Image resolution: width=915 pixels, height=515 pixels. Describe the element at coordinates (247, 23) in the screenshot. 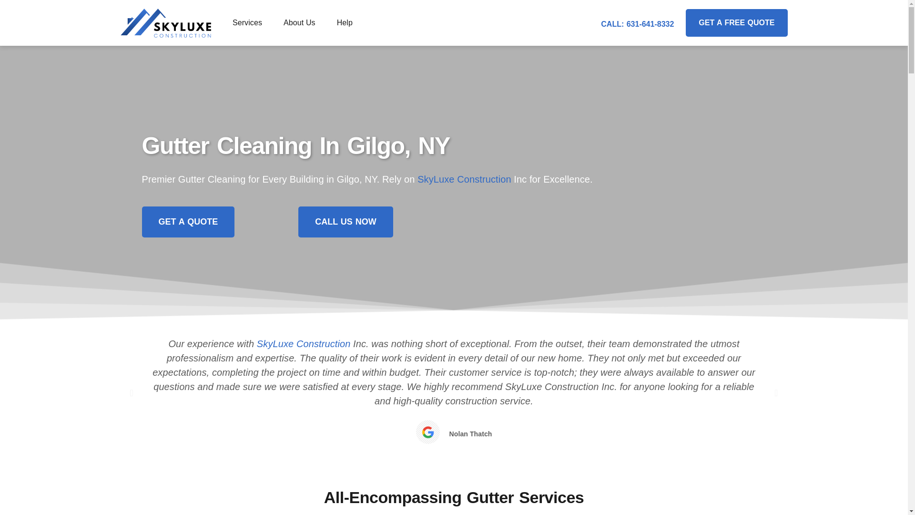

I see `Services` at that location.